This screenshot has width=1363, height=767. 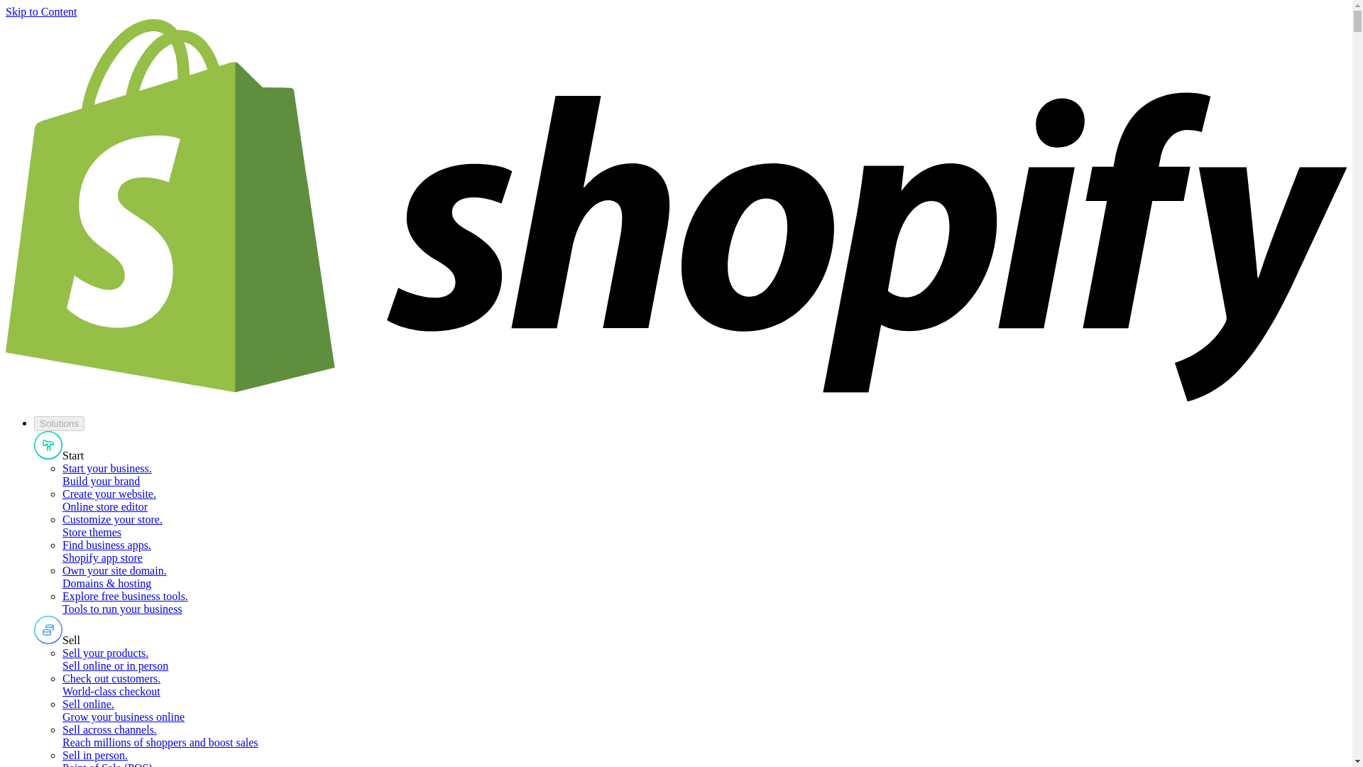 I want to click on Solutions, so click(x=60, y=423).